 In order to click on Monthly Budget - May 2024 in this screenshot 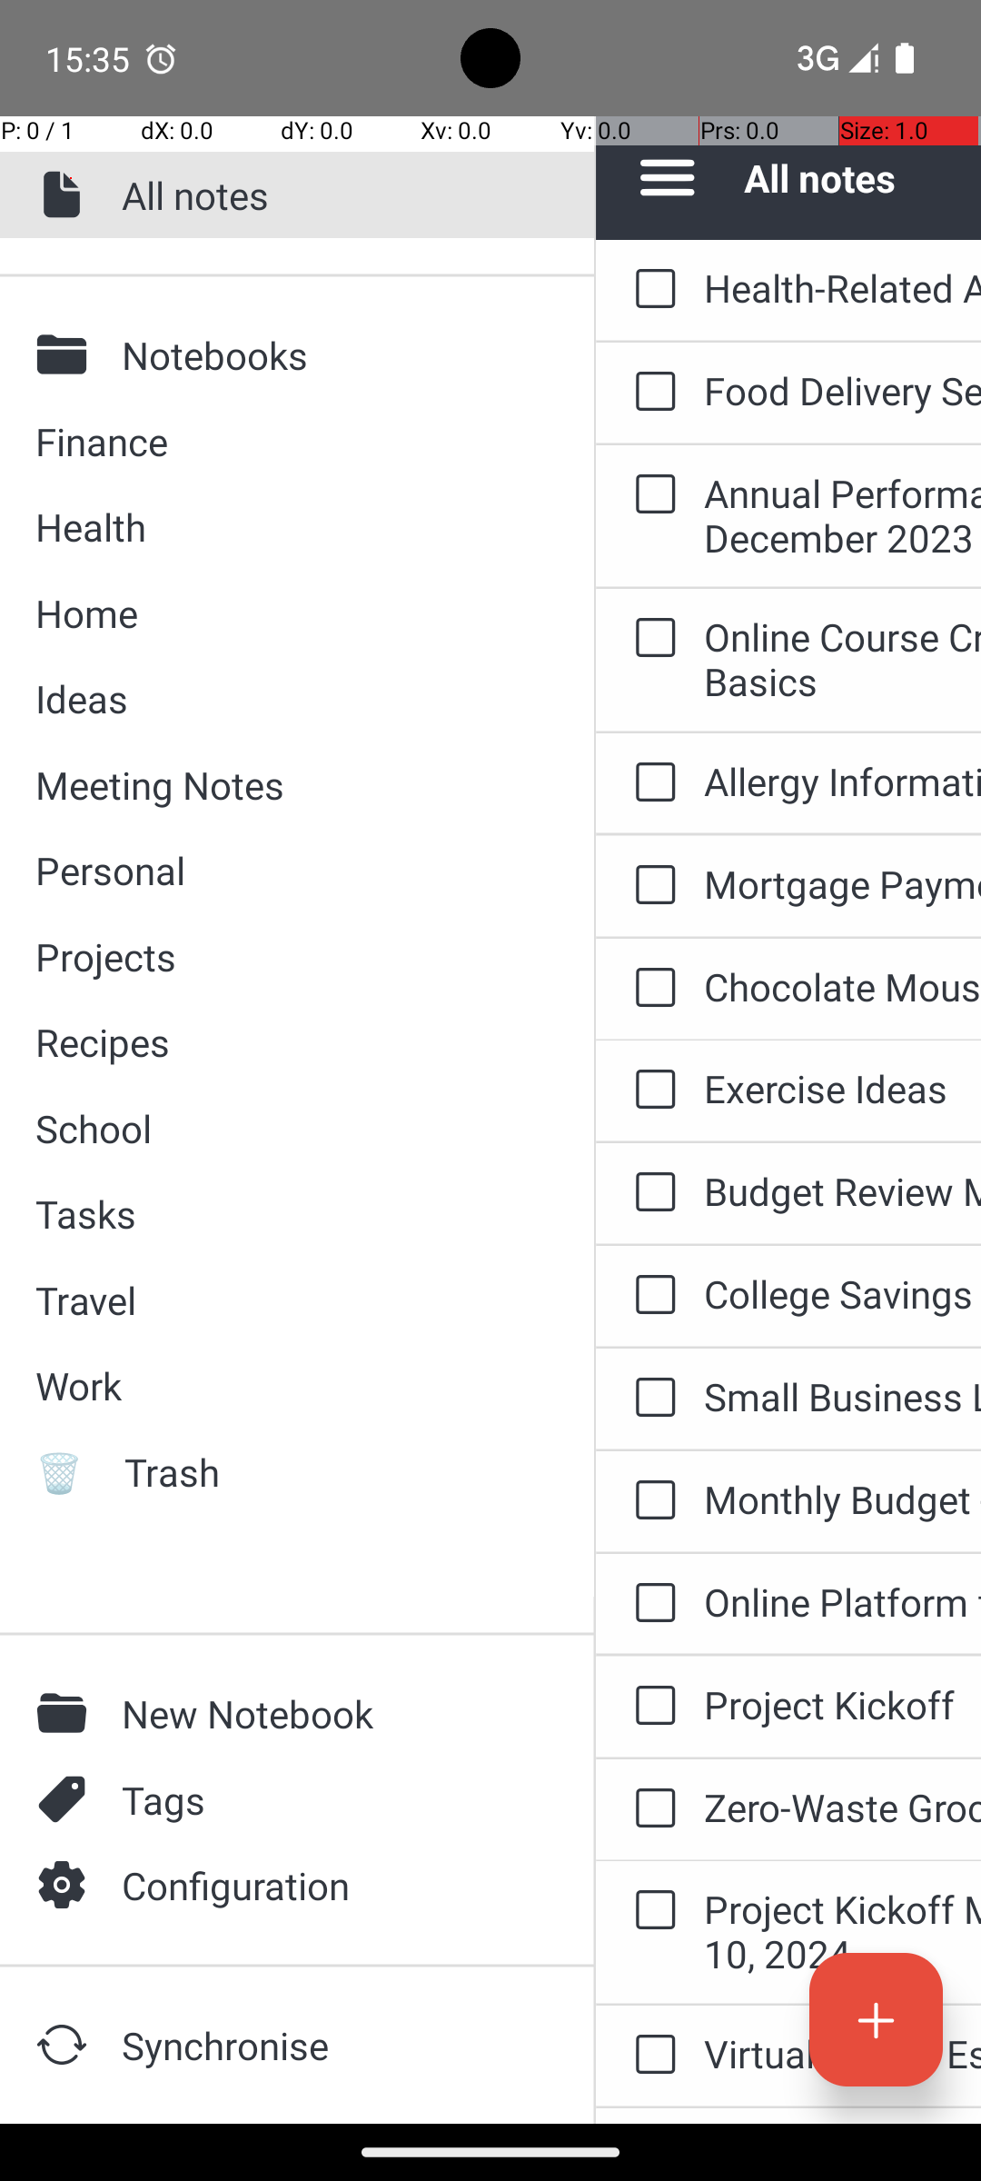, I will do `click(843, 1499)`.